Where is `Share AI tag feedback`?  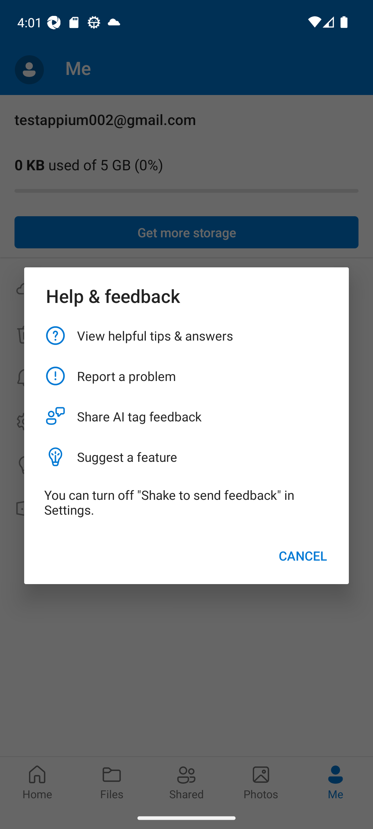
Share AI tag feedback is located at coordinates (186, 417).